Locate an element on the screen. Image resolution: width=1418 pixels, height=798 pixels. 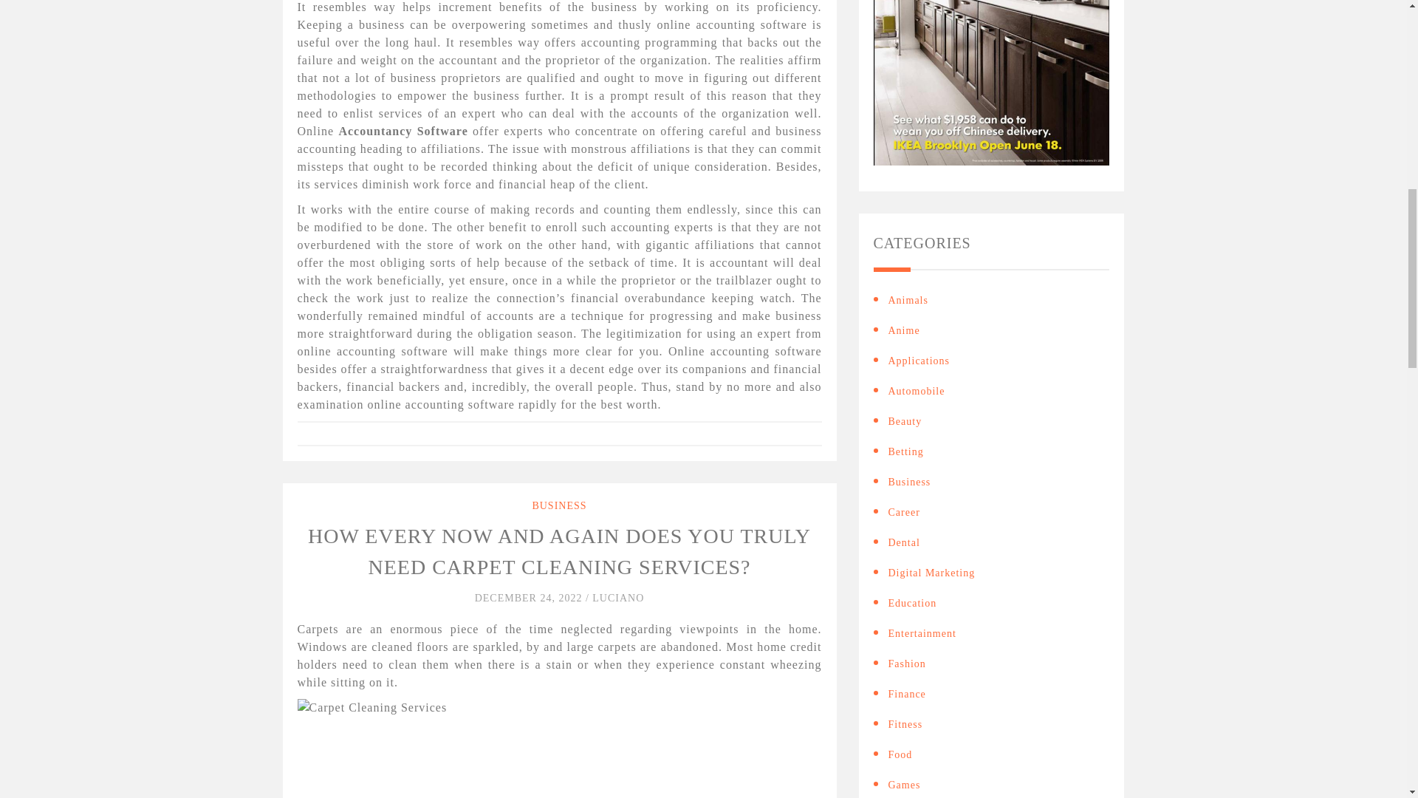
DECEMBER 24, 2022 is located at coordinates (530, 598).